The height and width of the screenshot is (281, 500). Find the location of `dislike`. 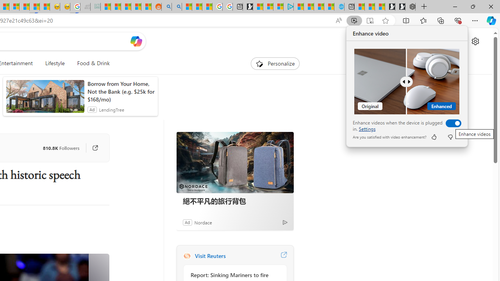

dislike is located at coordinates (450, 137).